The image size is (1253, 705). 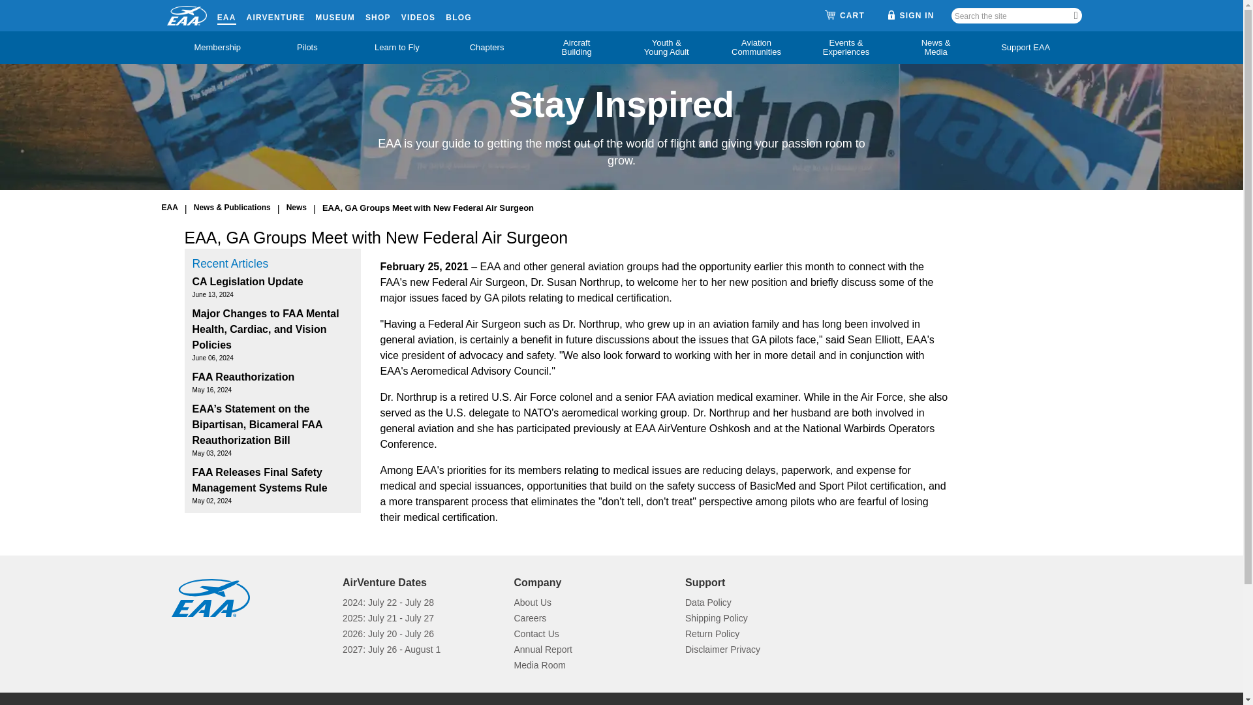 What do you see at coordinates (226, 15) in the screenshot?
I see `EAA` at bounding box center [226, 15].